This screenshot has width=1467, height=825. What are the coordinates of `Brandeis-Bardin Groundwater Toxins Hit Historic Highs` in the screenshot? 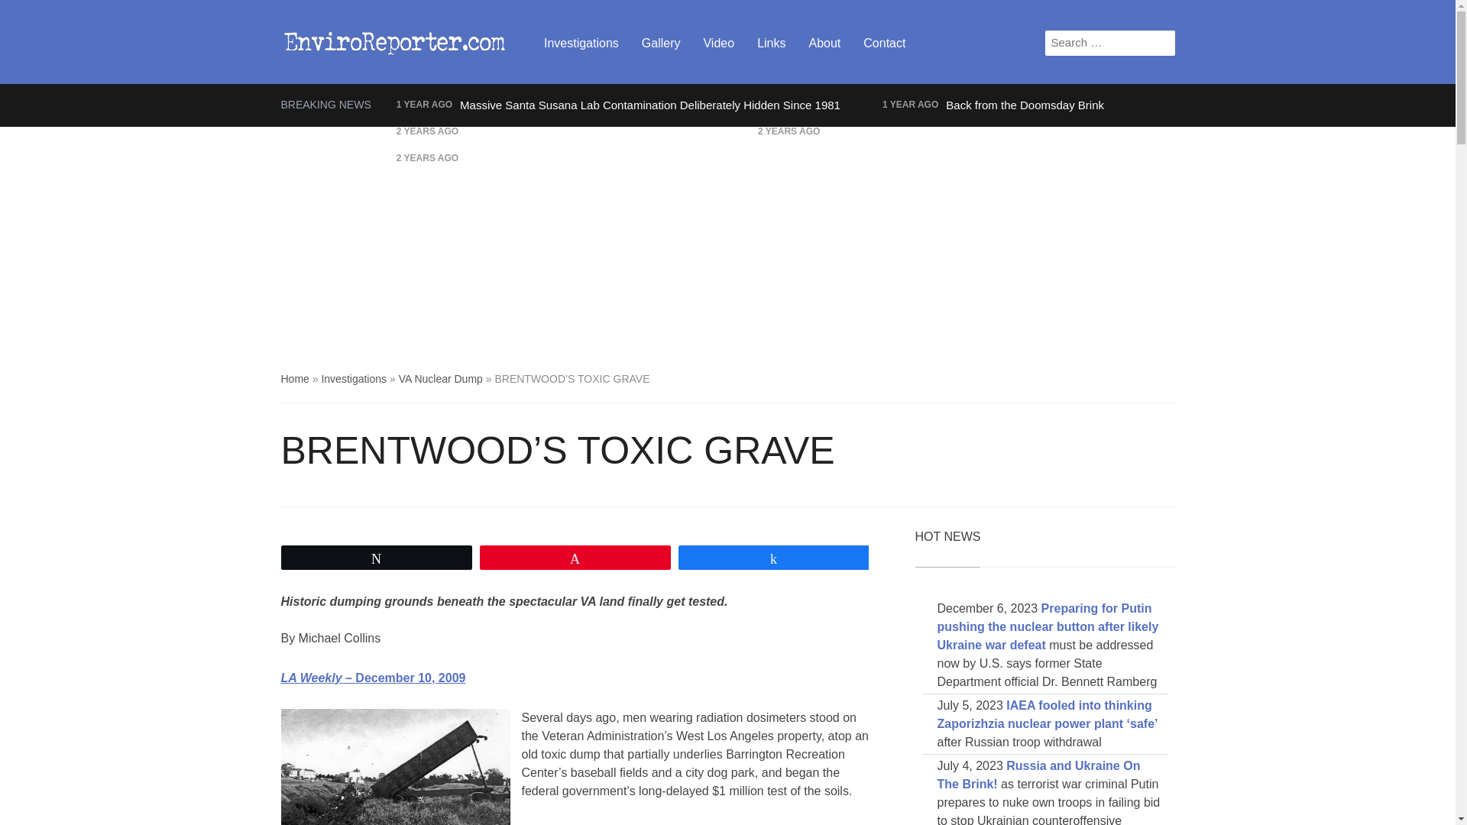 It's located at (966, 131).